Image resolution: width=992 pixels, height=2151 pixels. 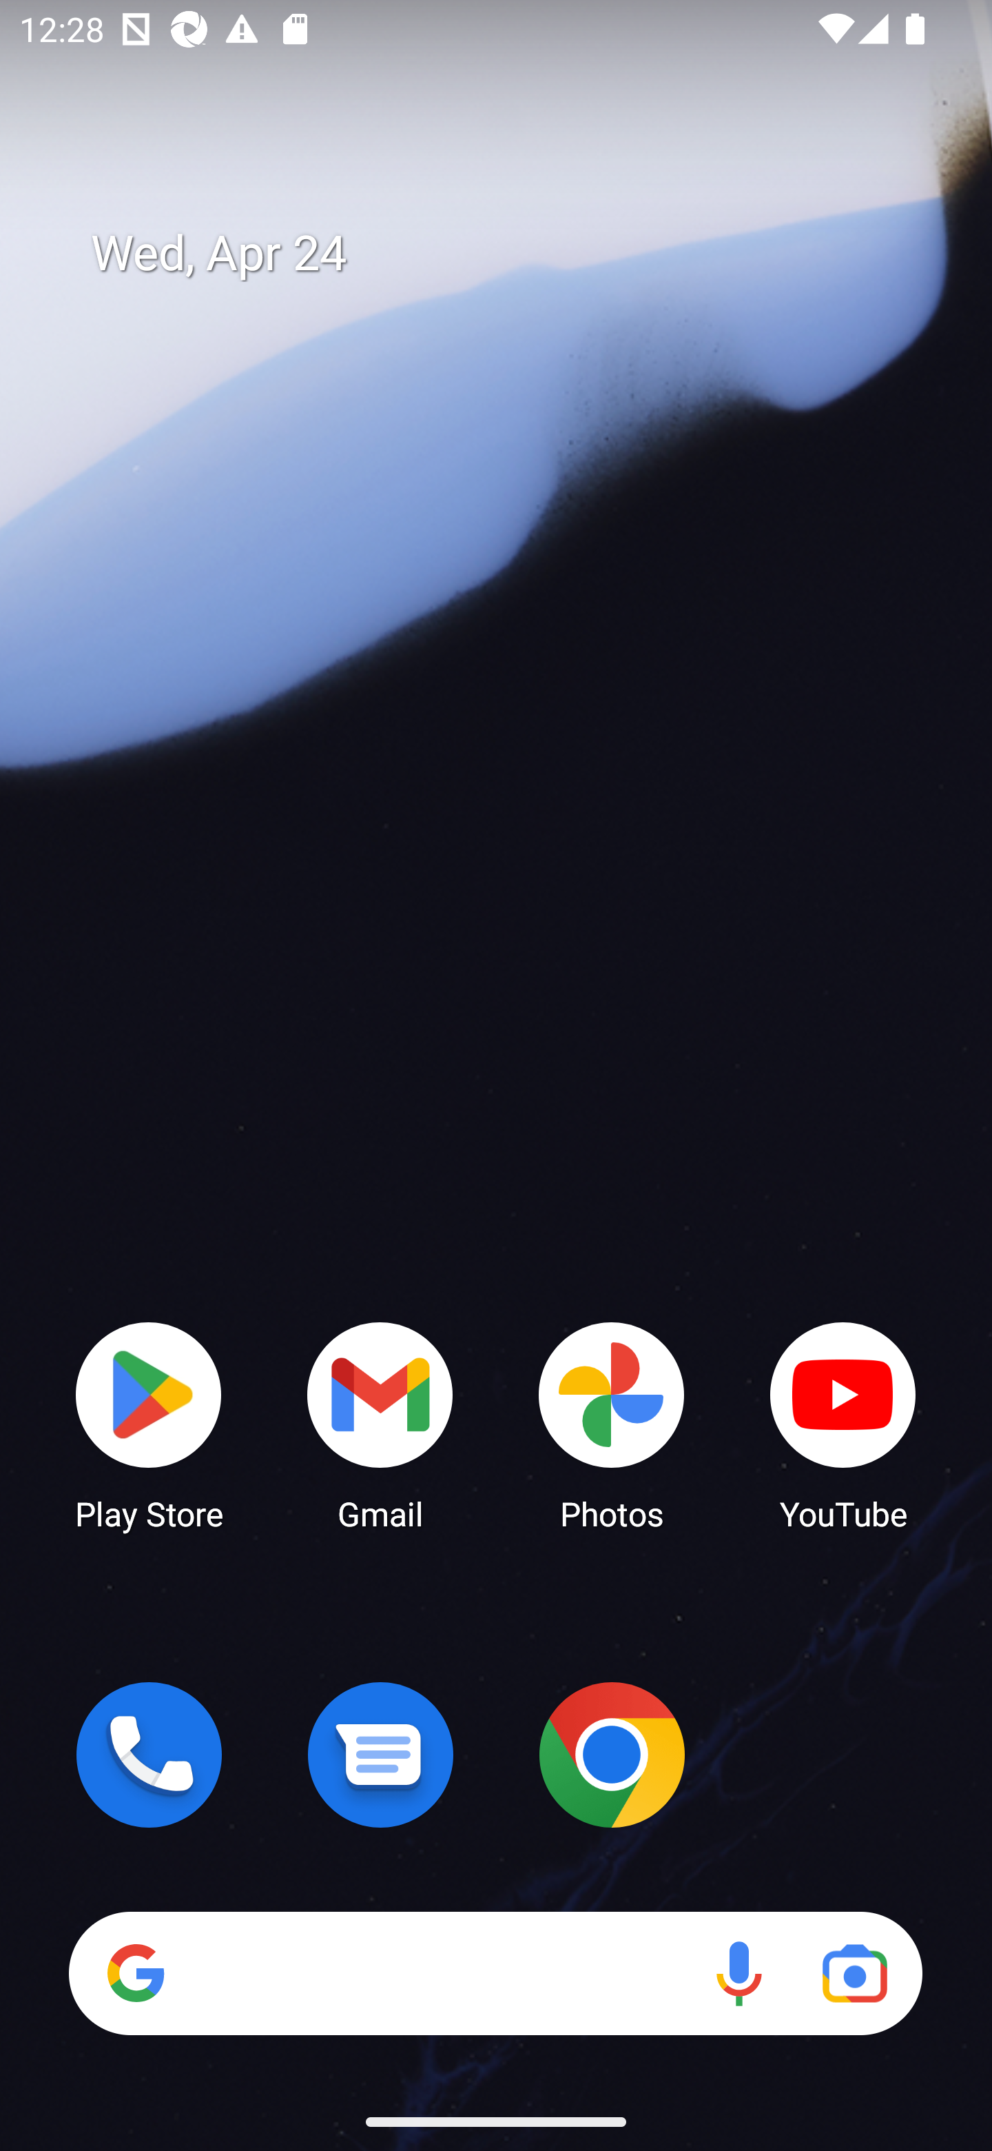 I want to click on Photos, so click(x=612, y=1424).